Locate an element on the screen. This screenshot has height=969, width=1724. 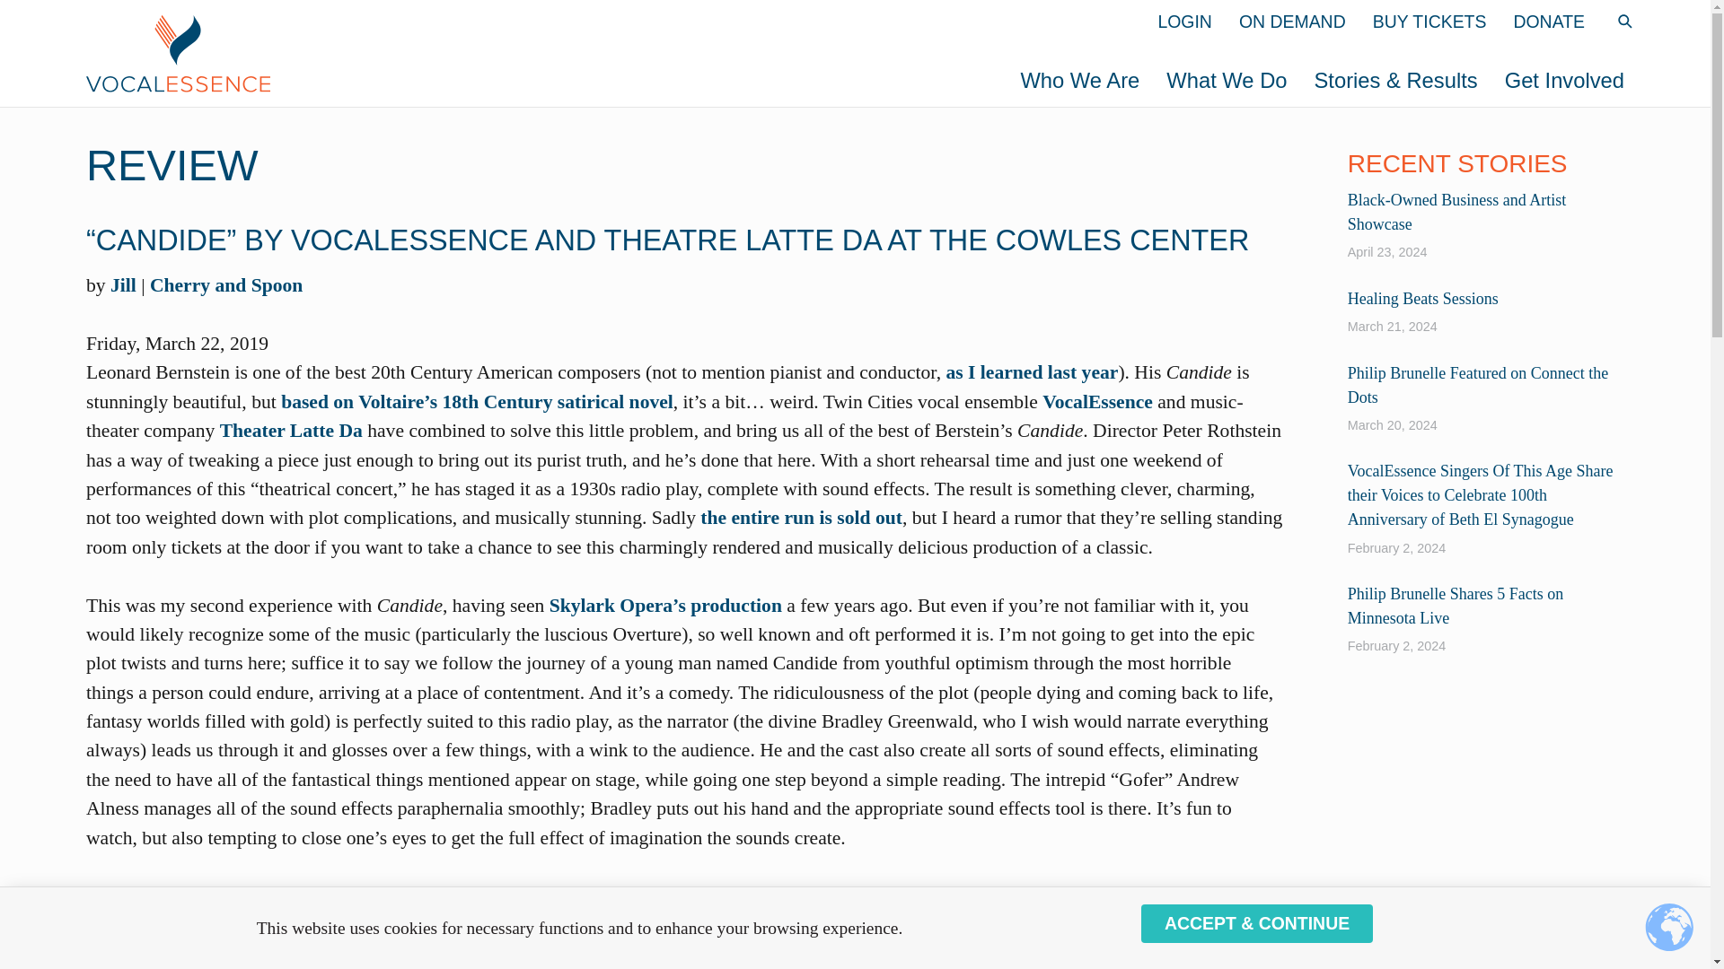
Who We Are is located at coordinates (1079, 80).